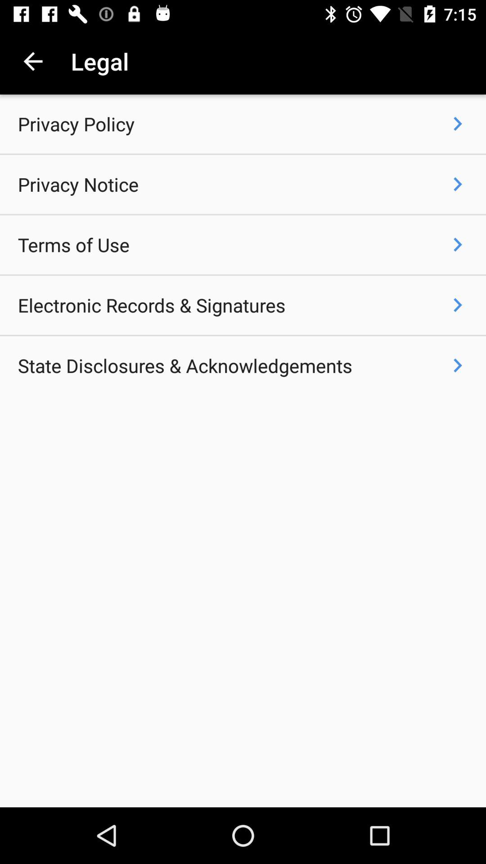  Describe the element at coordinates (457, 365) in the screenshot. I see `click the icon to the right of state disclosures & acknowledgements` at that location.